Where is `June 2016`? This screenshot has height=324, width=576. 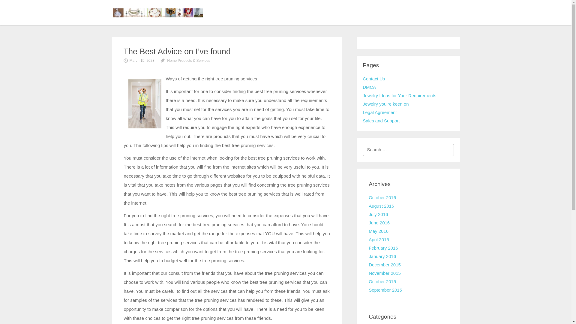 June 2016 is located at coordinates (379, 223).